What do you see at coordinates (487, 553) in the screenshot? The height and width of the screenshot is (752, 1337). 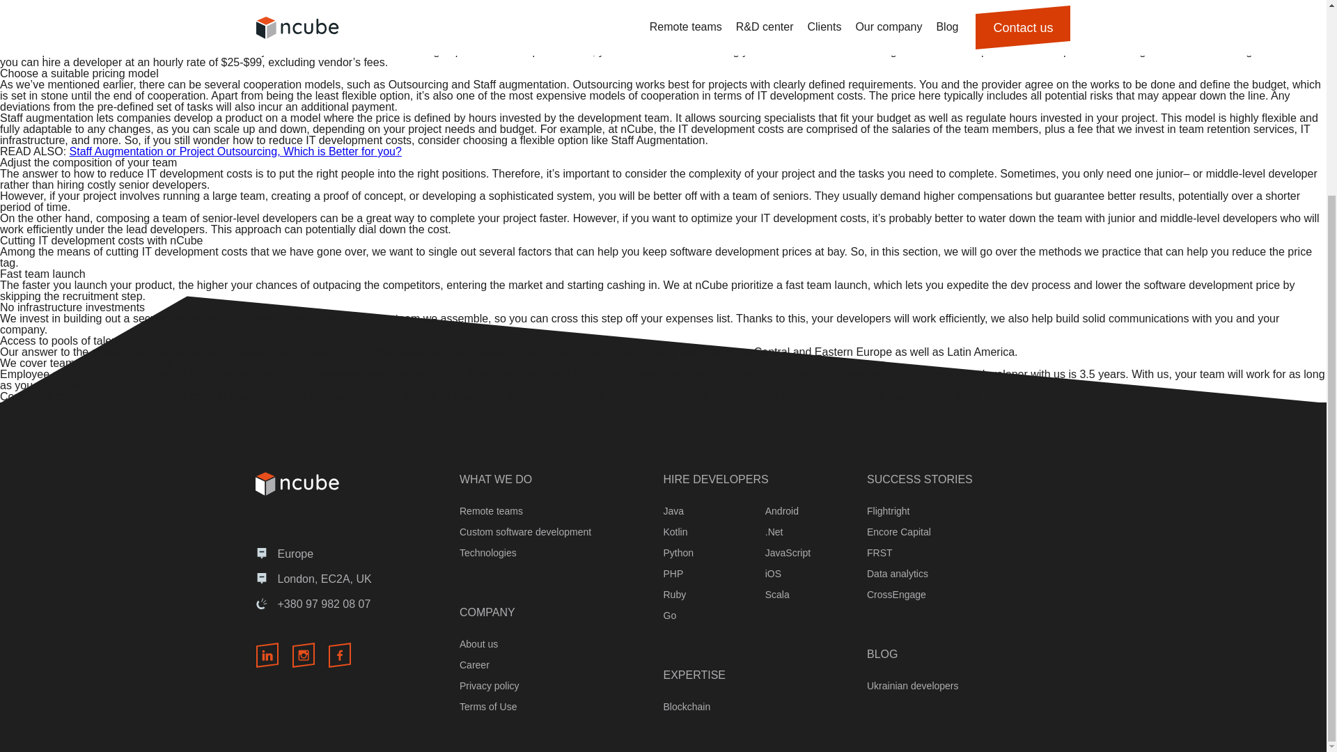 I see `Technologies` at bounding box center [487, 553].